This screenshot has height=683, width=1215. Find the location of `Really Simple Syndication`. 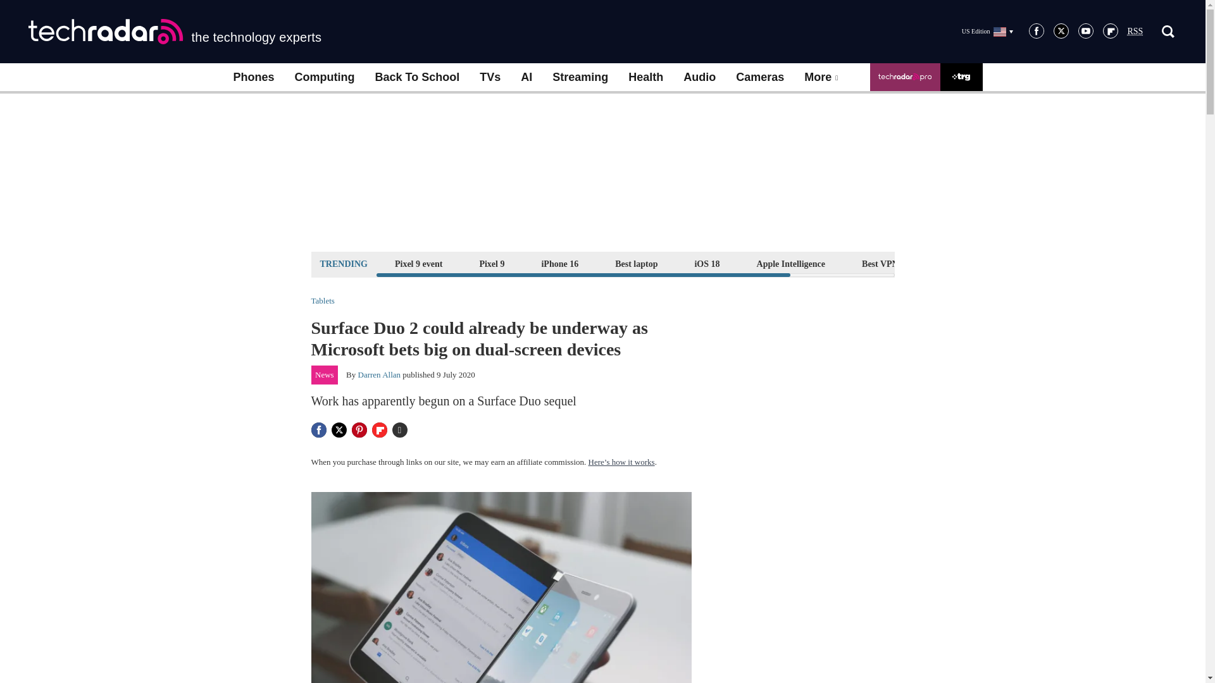

Really Simple Syndication is located at coordinates (1135, 32).